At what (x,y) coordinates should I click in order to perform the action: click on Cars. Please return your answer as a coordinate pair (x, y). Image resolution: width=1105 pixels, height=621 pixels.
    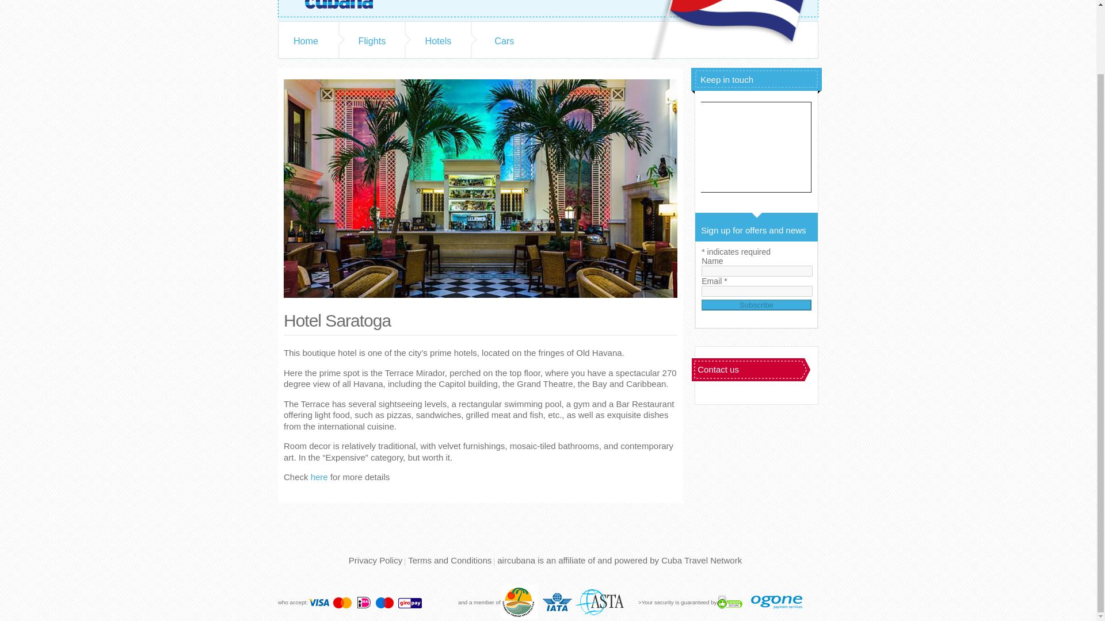
    Looking at the image, I should click on (504, 40).